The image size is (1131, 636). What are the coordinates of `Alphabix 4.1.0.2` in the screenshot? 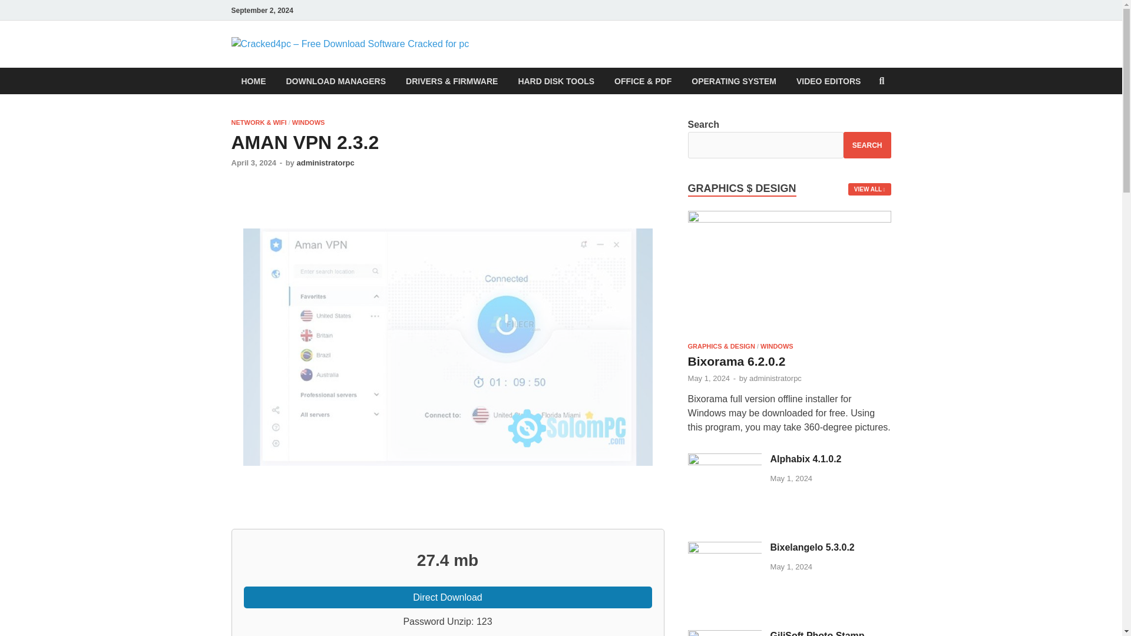 It's located at (725, 459).